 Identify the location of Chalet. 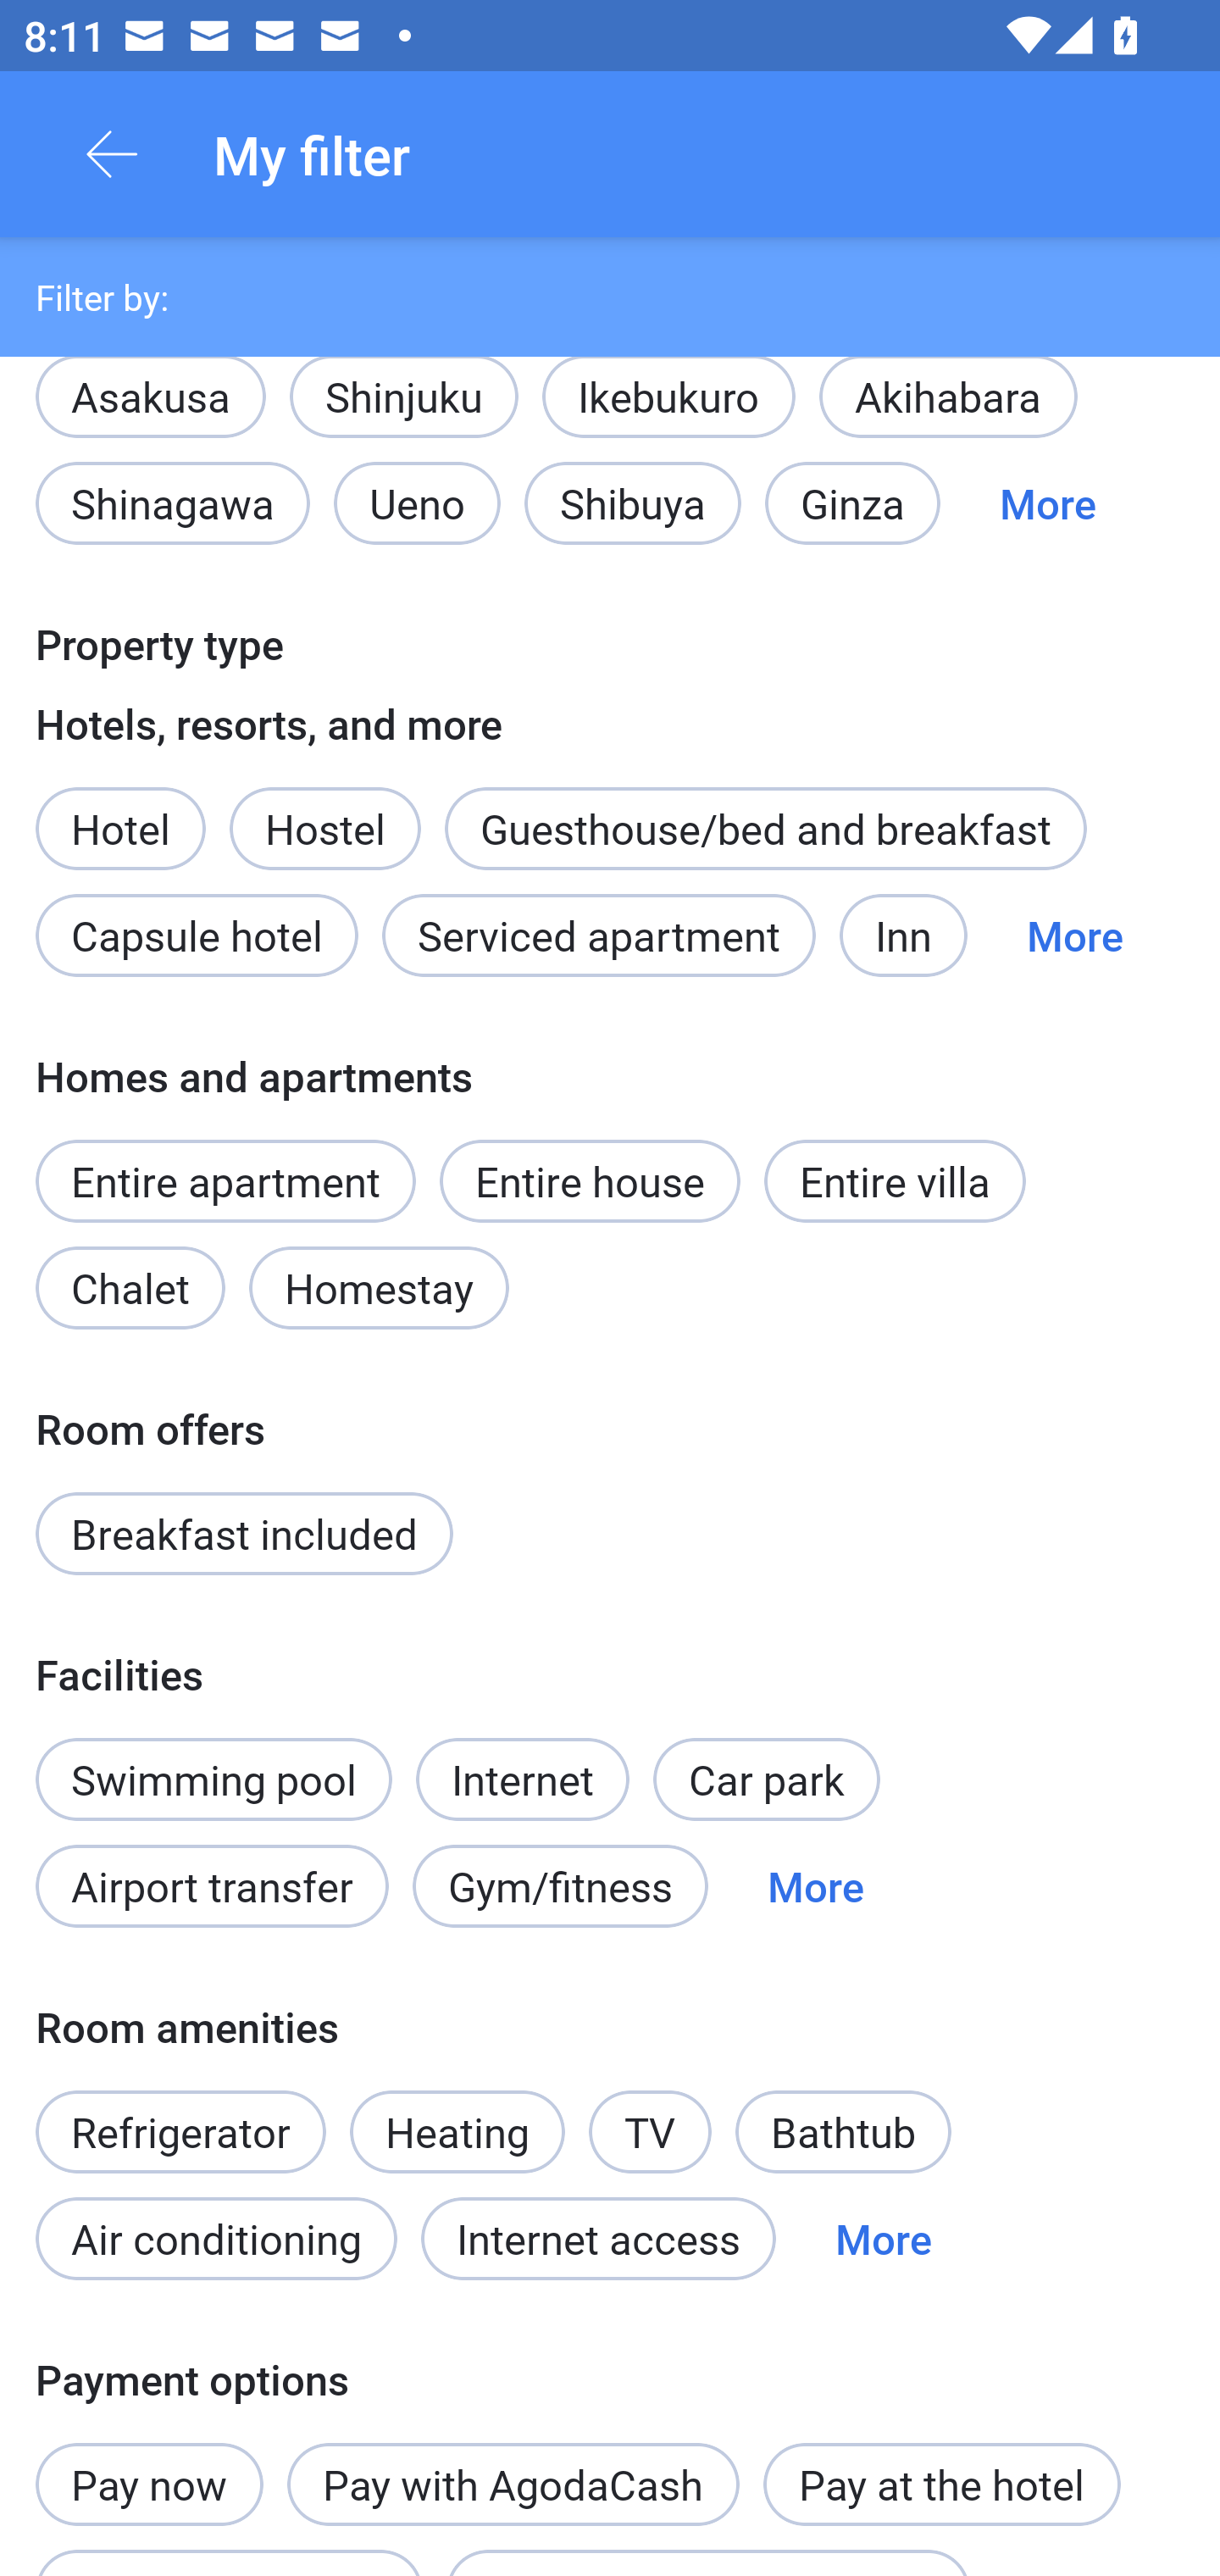
(130, 1288).